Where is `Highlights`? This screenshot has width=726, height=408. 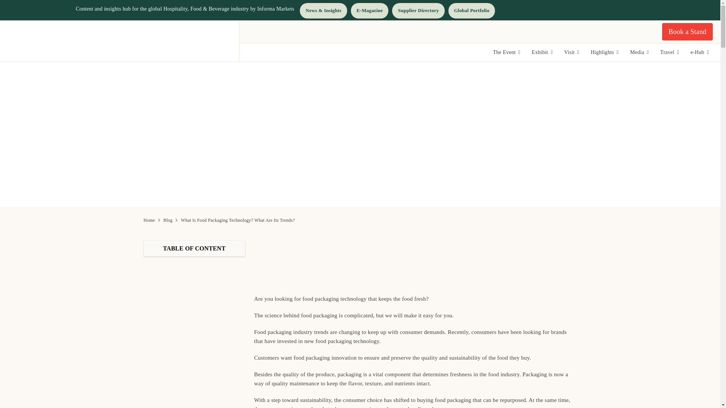
Highlights is located at coordinates (604, 52).